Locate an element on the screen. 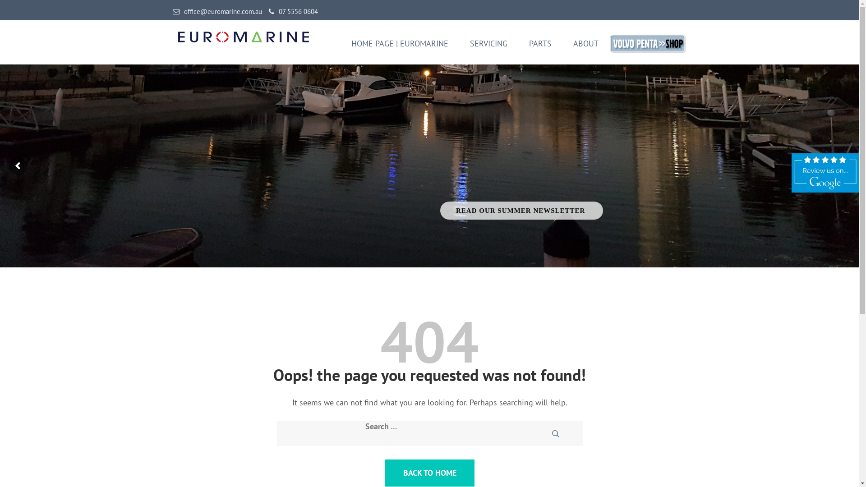  07 5556 0604 is located at coordinates (293, 12).